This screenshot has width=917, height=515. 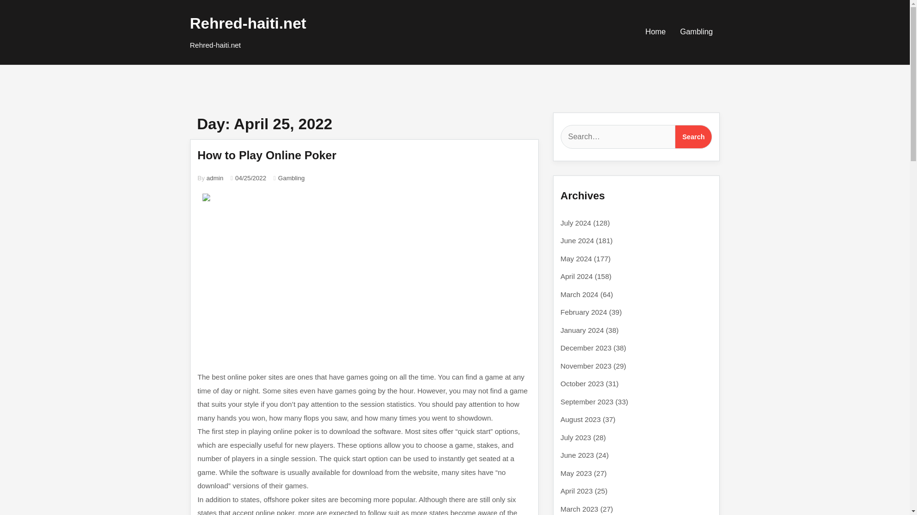 I want to click on July 2023, so click(x=576, y=437).